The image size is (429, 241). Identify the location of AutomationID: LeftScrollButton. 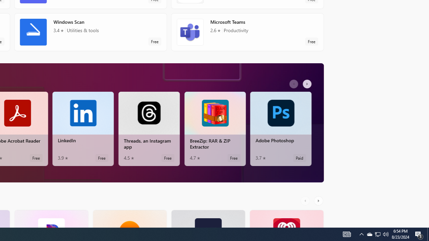
(306, 200).